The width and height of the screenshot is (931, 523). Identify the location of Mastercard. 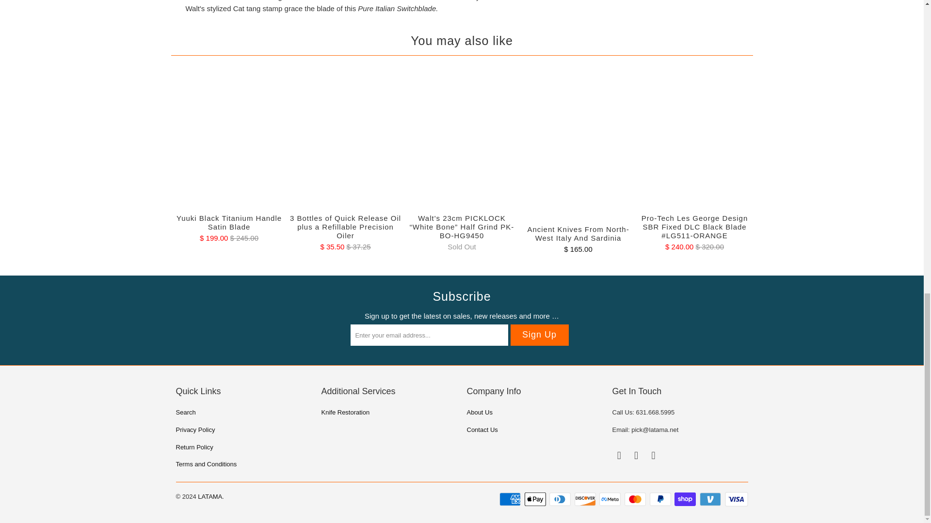
(636, 499).